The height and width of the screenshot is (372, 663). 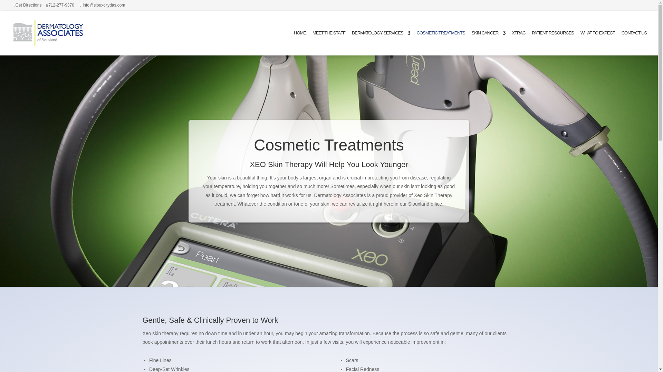 What do you see at coordinates (552, 43) in the screenshot?
I see `PATIENT RESOURCES` at bounding box center [552, 43].